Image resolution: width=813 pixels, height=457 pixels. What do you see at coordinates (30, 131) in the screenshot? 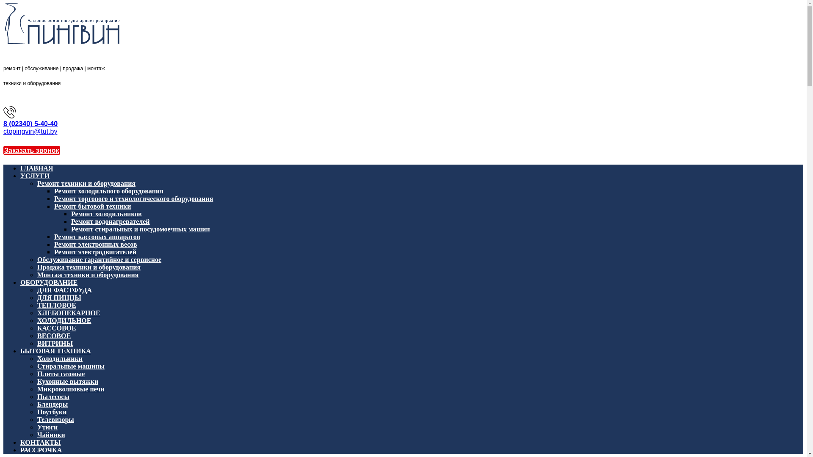
I see `ctopingvin@tut.by` at bounding box center [30, 131].